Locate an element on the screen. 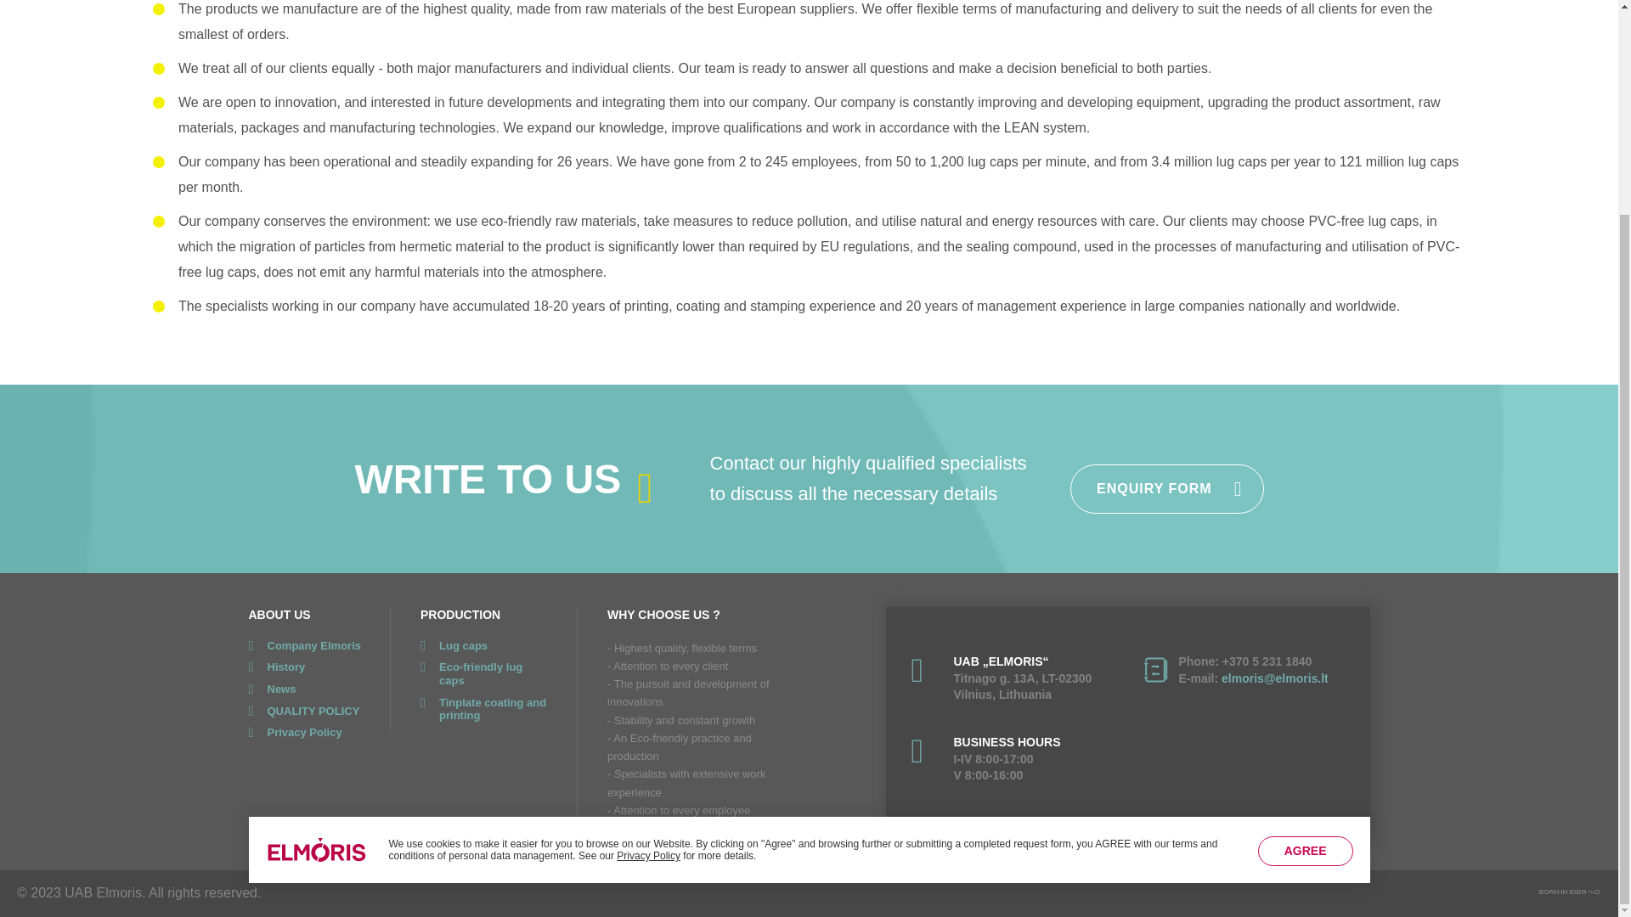 This screenshot has width=1631, height=917. History is located at coordinates (304, 667).